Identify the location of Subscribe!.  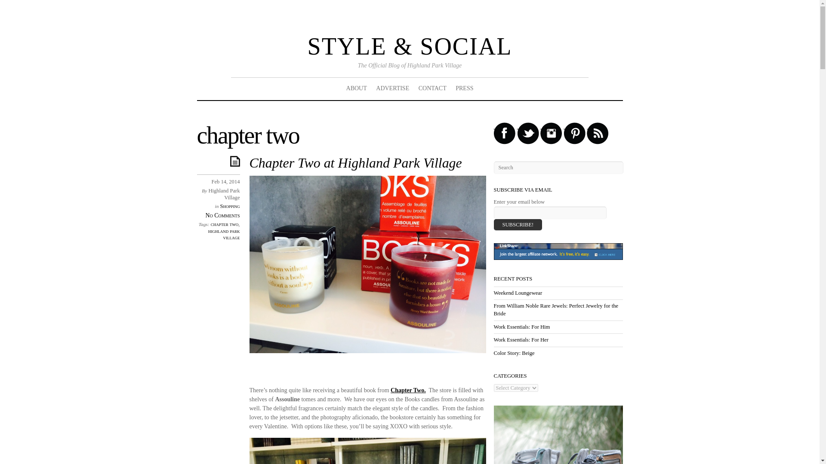
(518, 224).